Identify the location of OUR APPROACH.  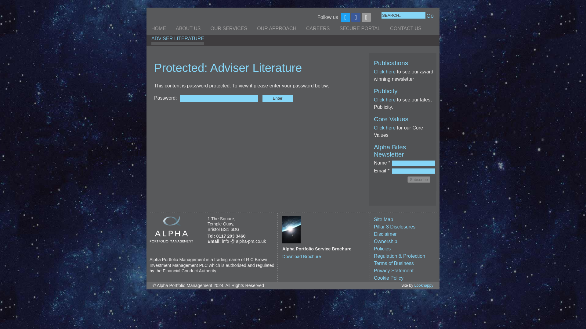
(277, 30).